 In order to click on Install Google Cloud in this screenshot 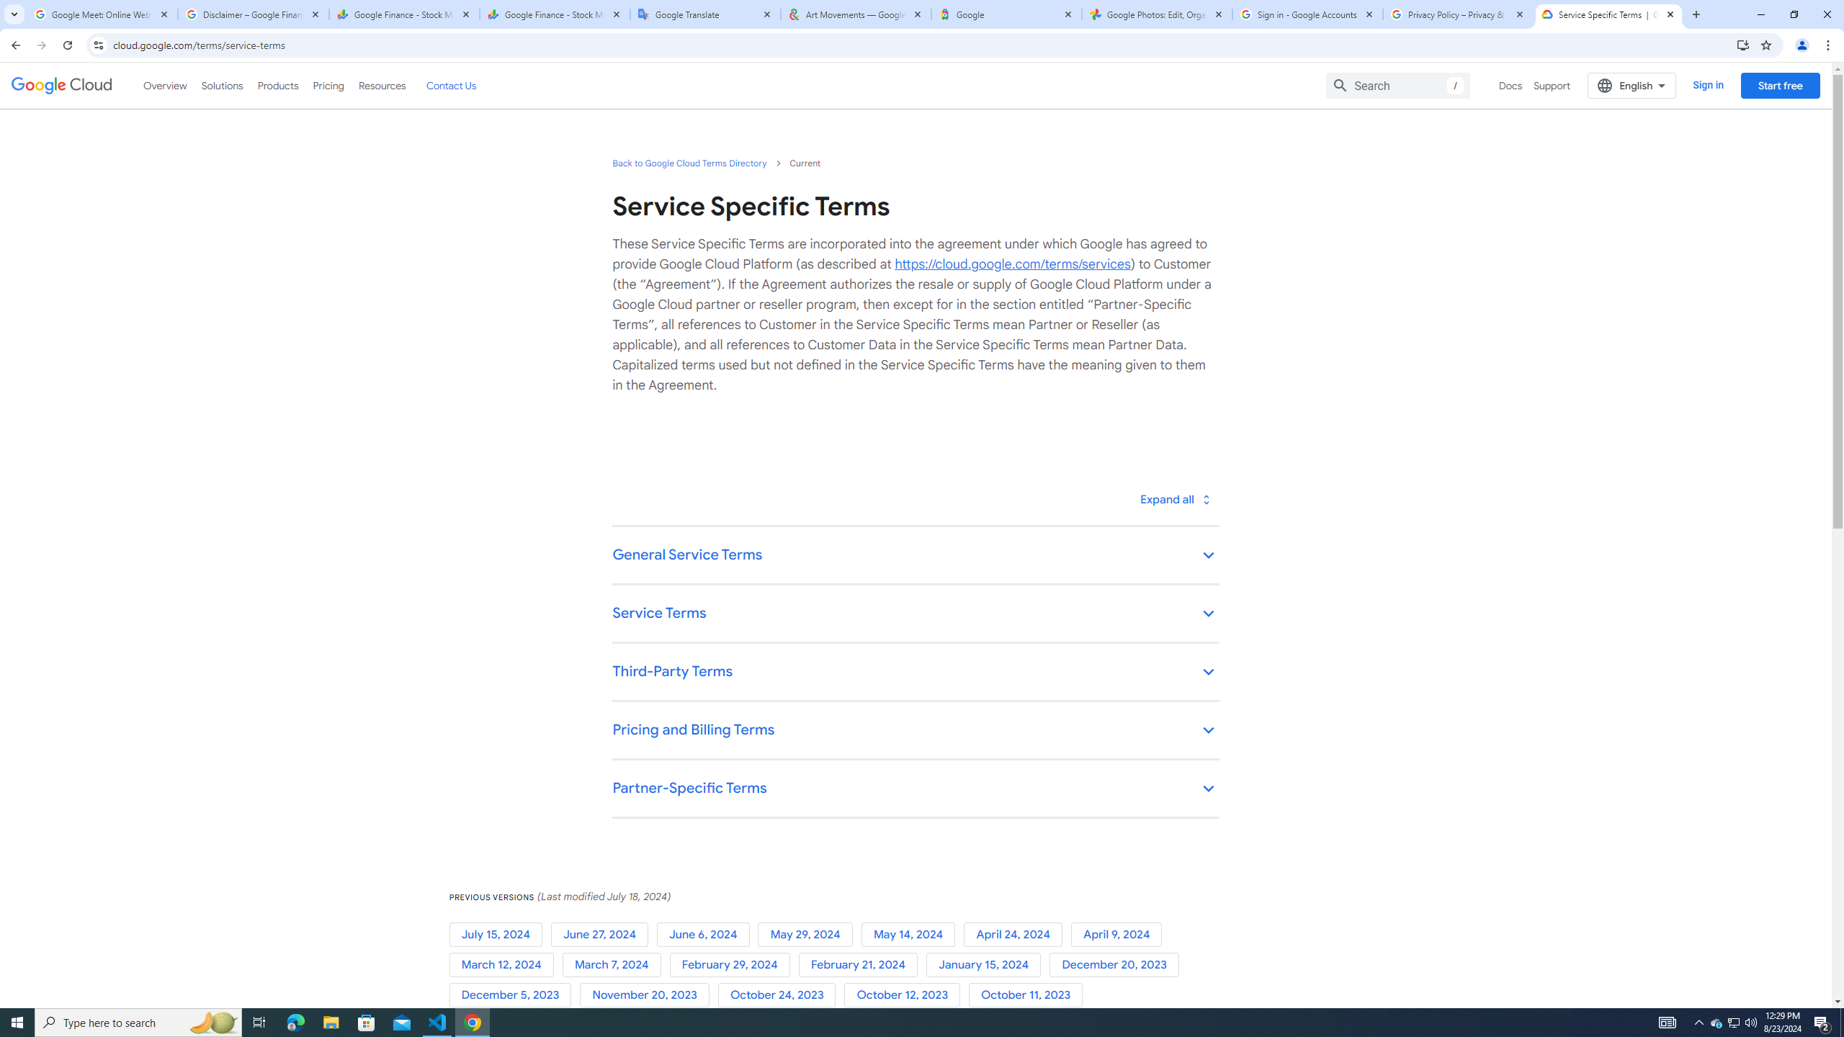, I will do `click(1743, 45)`.